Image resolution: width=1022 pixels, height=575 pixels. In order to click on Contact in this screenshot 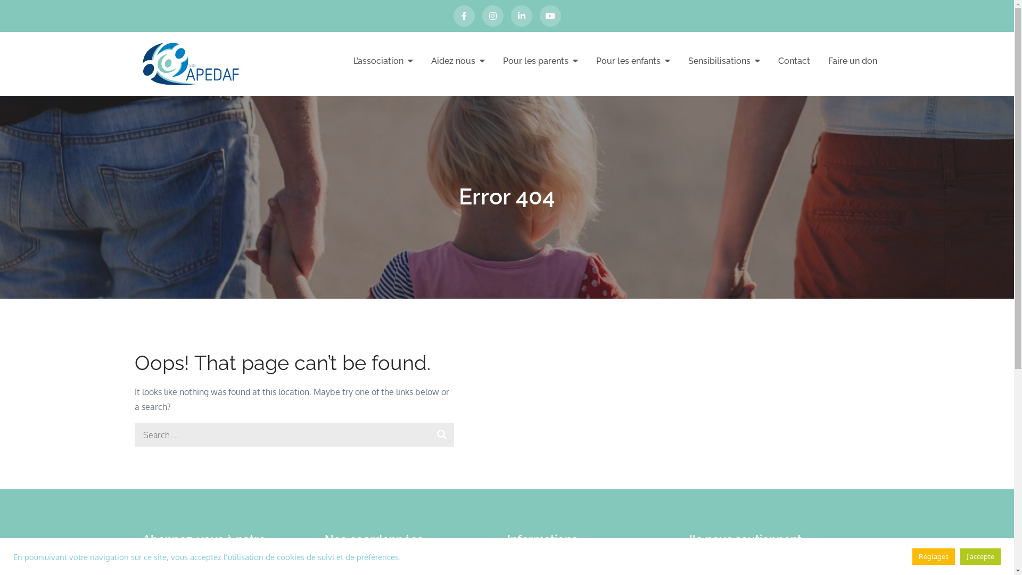, I will do `click(794, 61)`.